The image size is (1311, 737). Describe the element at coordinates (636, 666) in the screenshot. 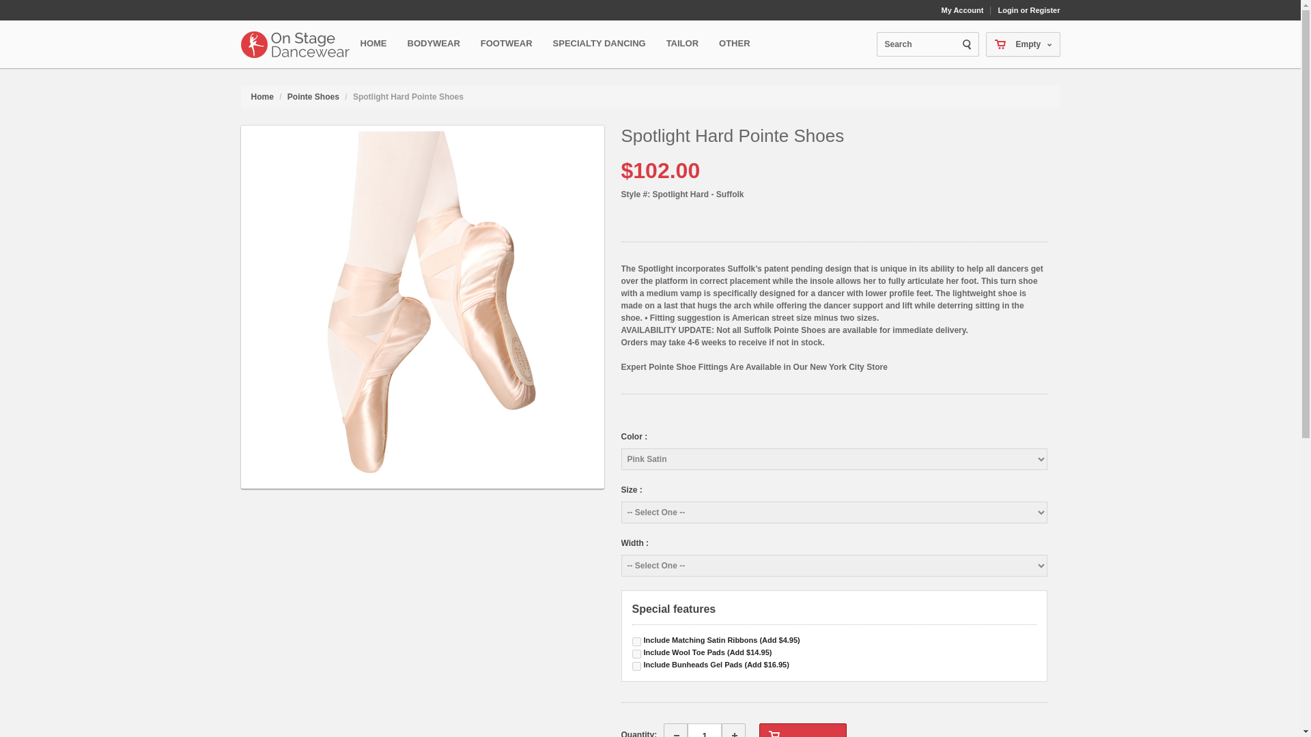

I see `on` at that location.